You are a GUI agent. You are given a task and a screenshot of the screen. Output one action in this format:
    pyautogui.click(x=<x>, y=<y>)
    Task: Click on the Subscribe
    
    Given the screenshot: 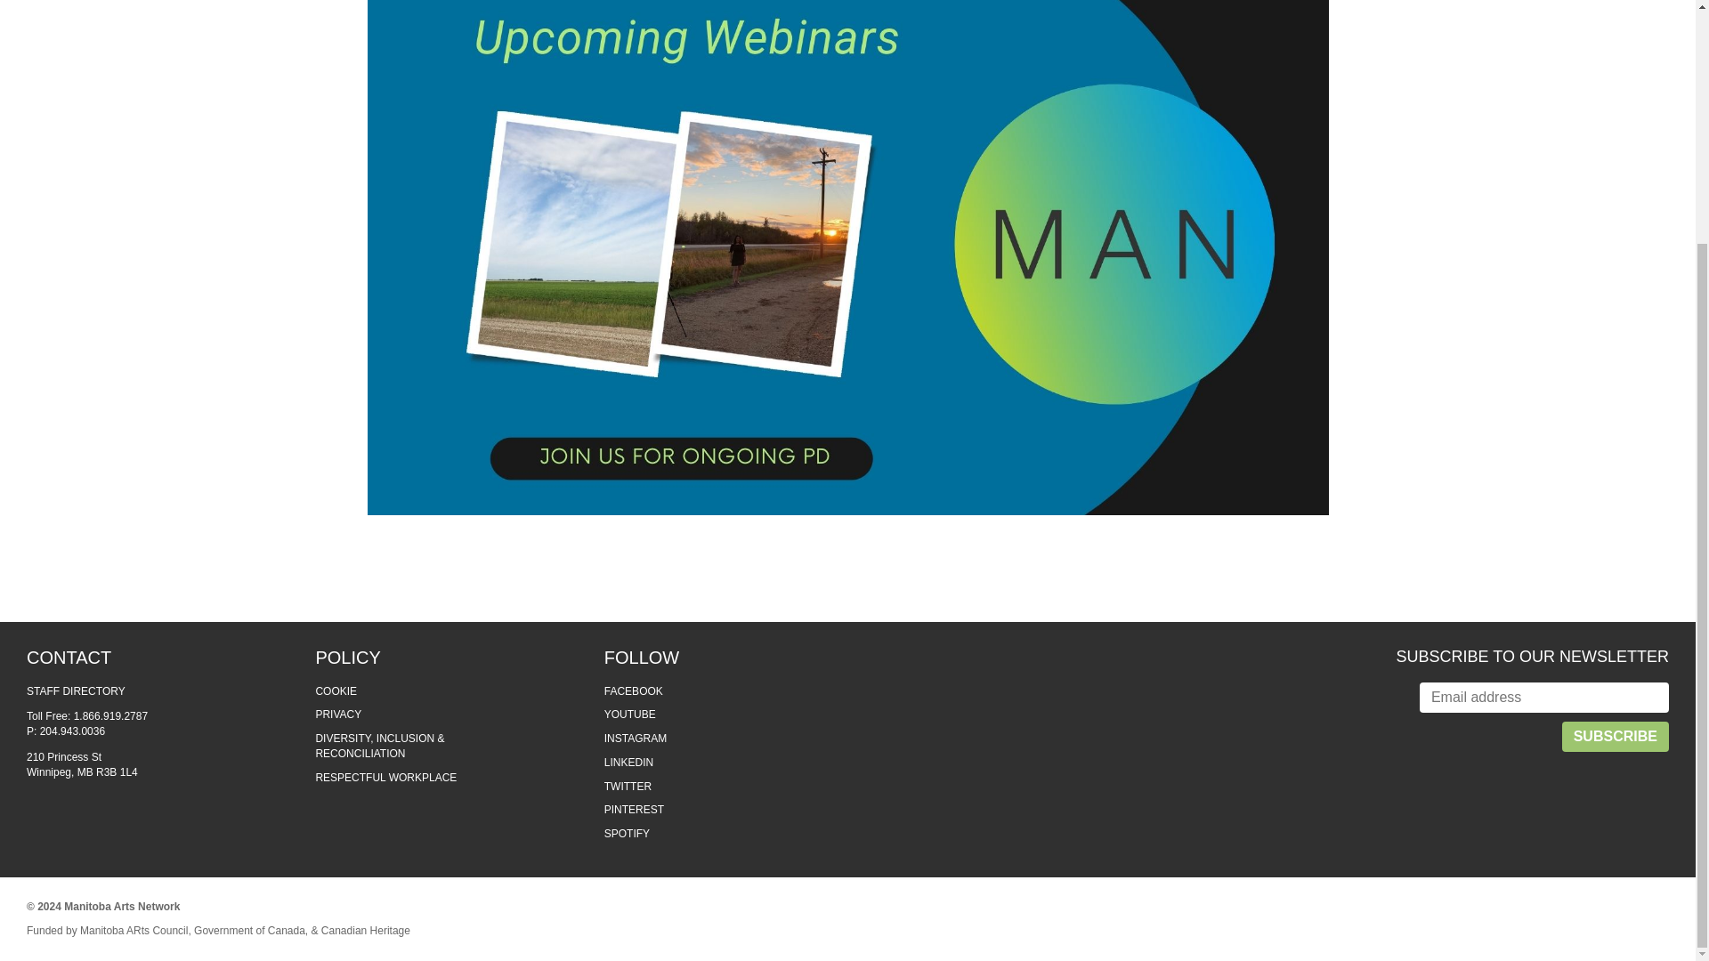 What is the action you would take?
    pyautogui.click(x=1615, y=737)
    